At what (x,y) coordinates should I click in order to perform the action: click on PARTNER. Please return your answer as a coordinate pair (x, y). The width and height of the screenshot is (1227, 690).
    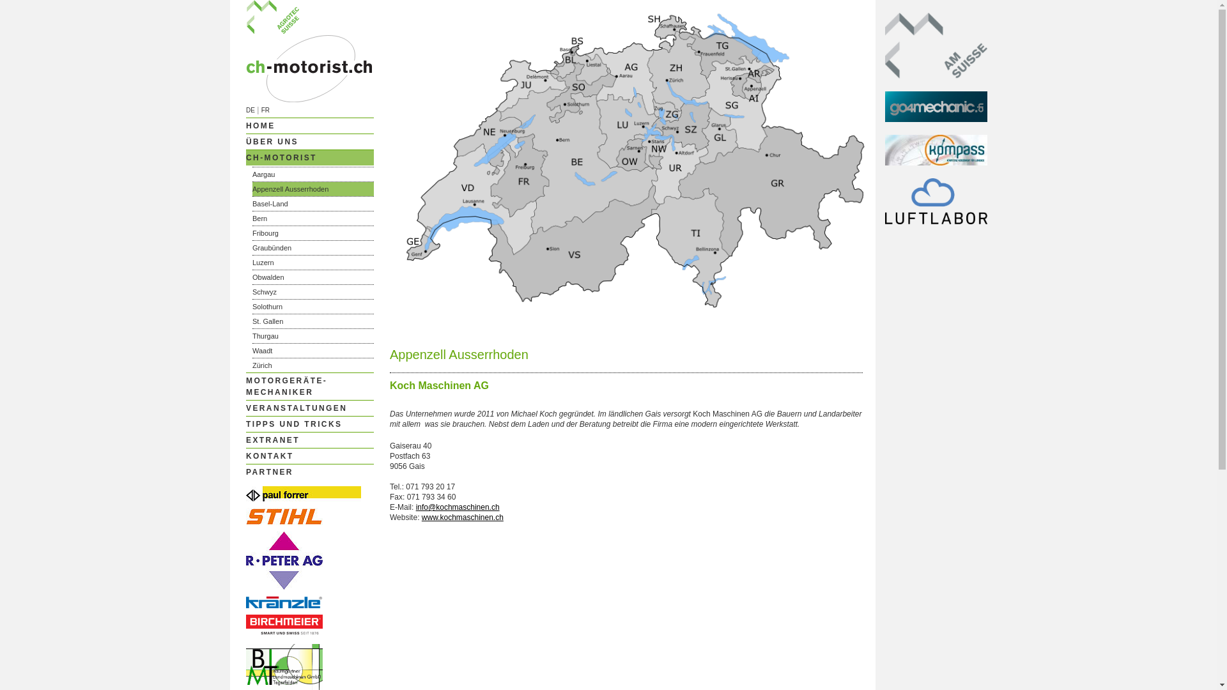
    Looking at the image, I should click on (310, 472).